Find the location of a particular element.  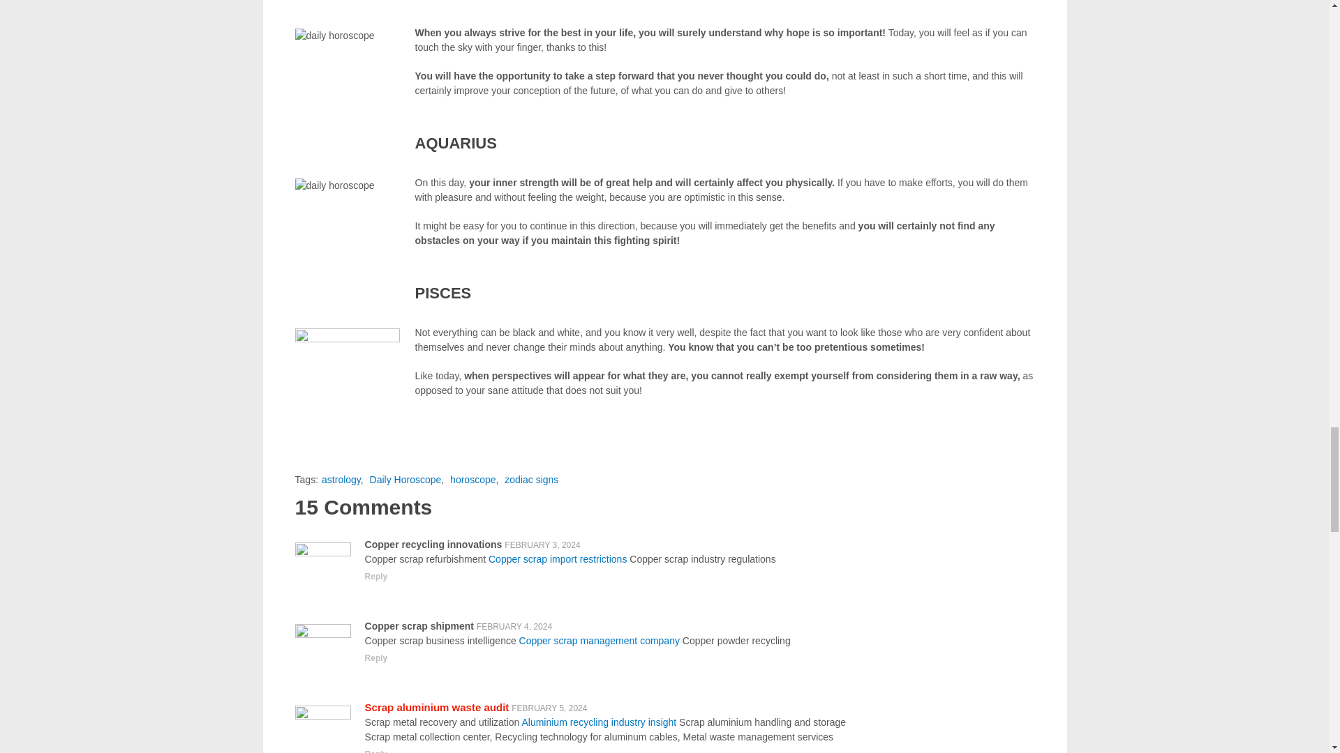

horoscope is located at coordinates (473, 480).